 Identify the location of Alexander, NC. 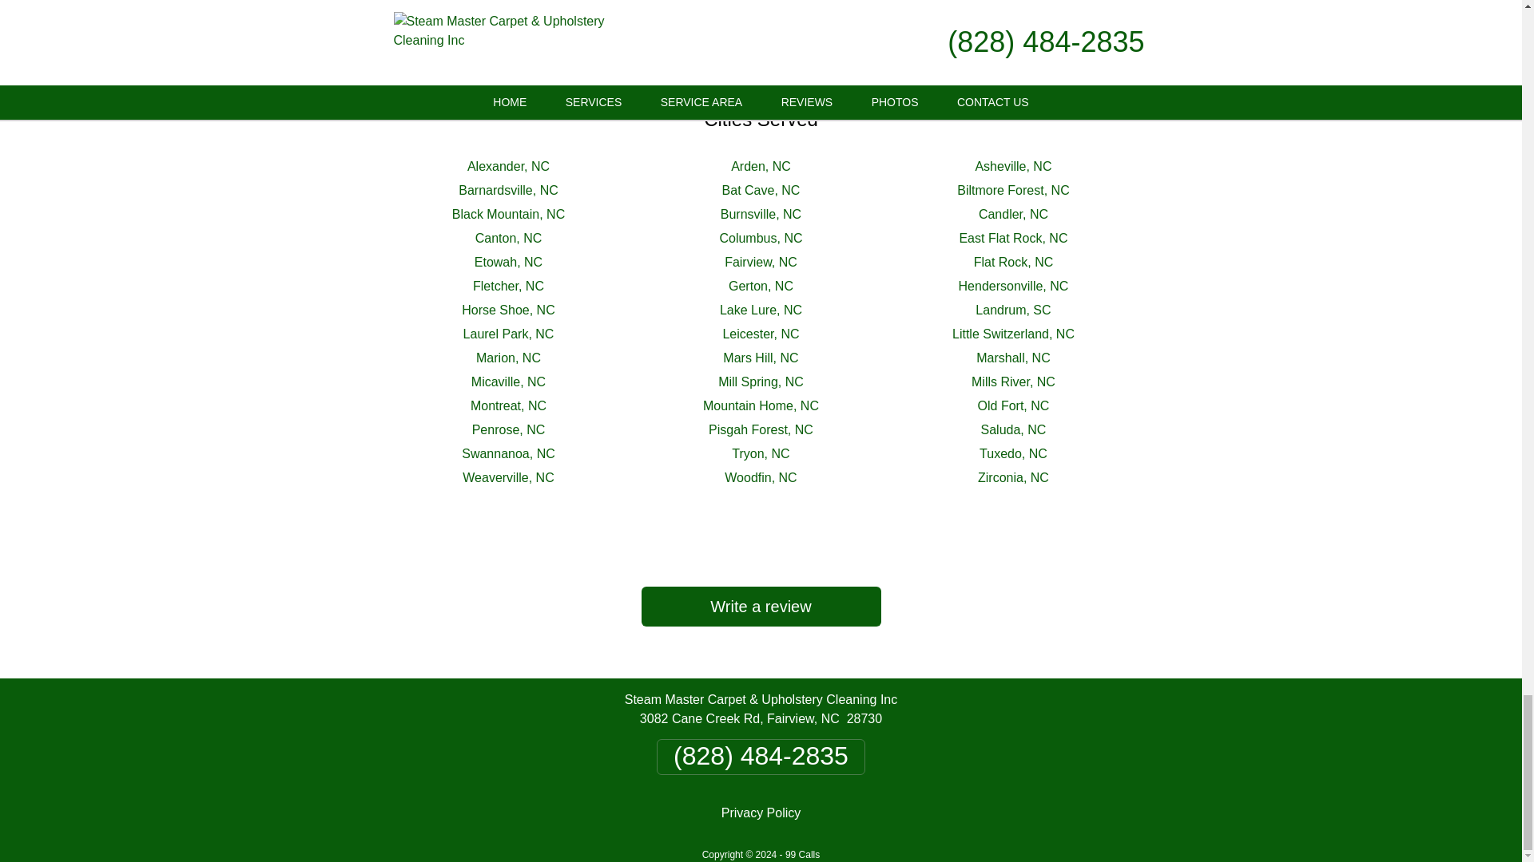
(508, 166).